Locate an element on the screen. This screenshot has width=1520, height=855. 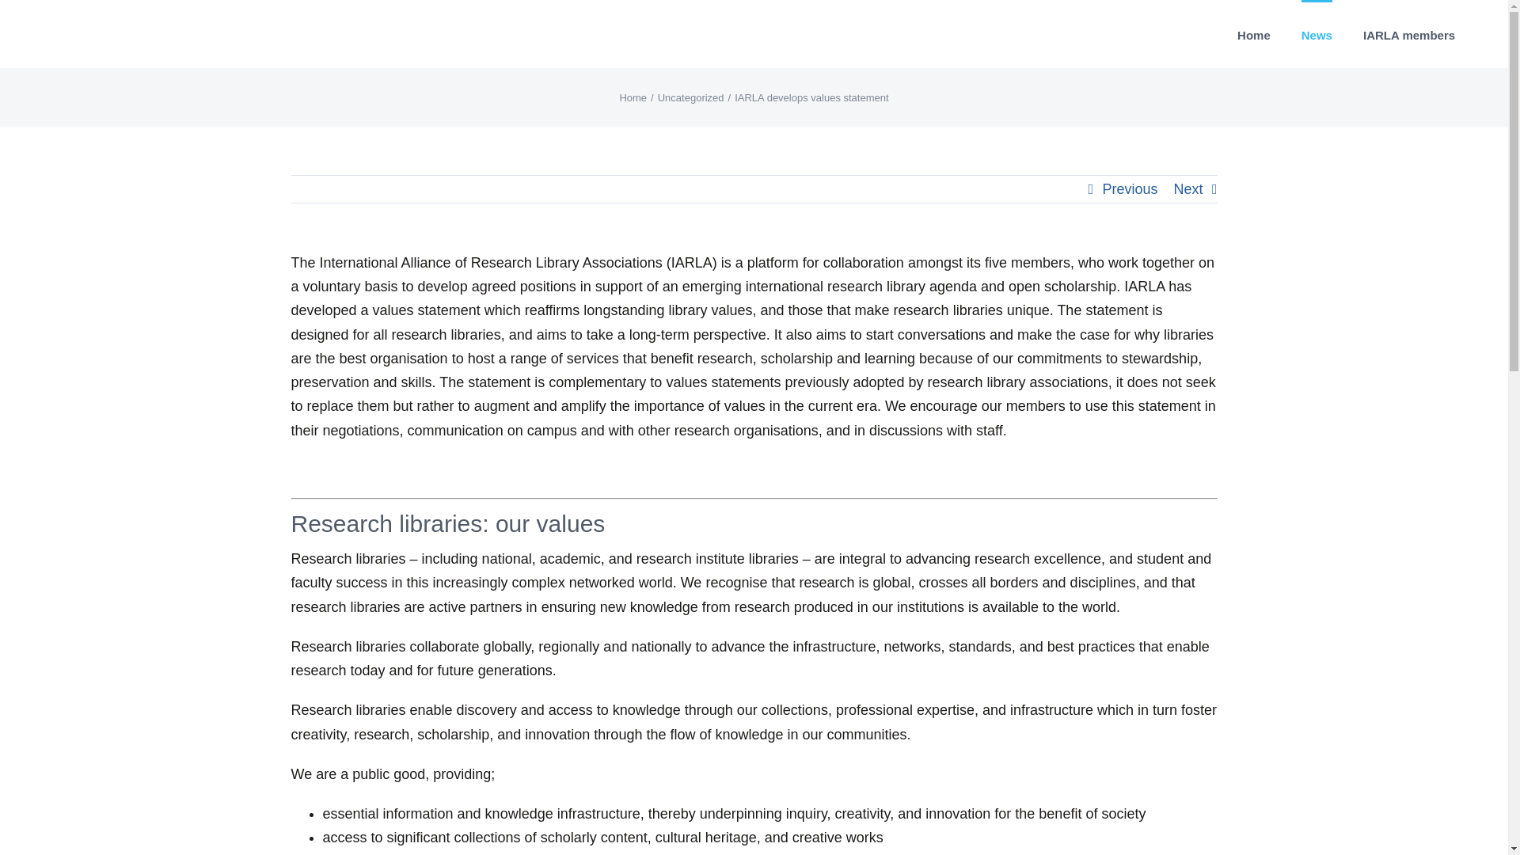
IARLA members is located at coordinates (1409, 34).